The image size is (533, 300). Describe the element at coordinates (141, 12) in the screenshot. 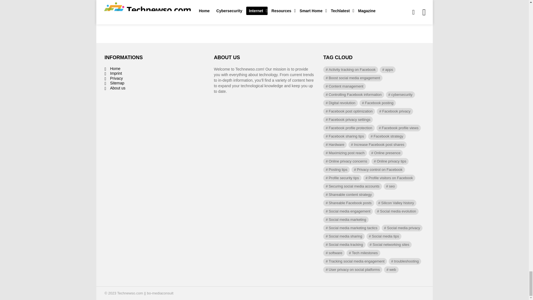

I see `Can you see who views your Facebook?` at that location.